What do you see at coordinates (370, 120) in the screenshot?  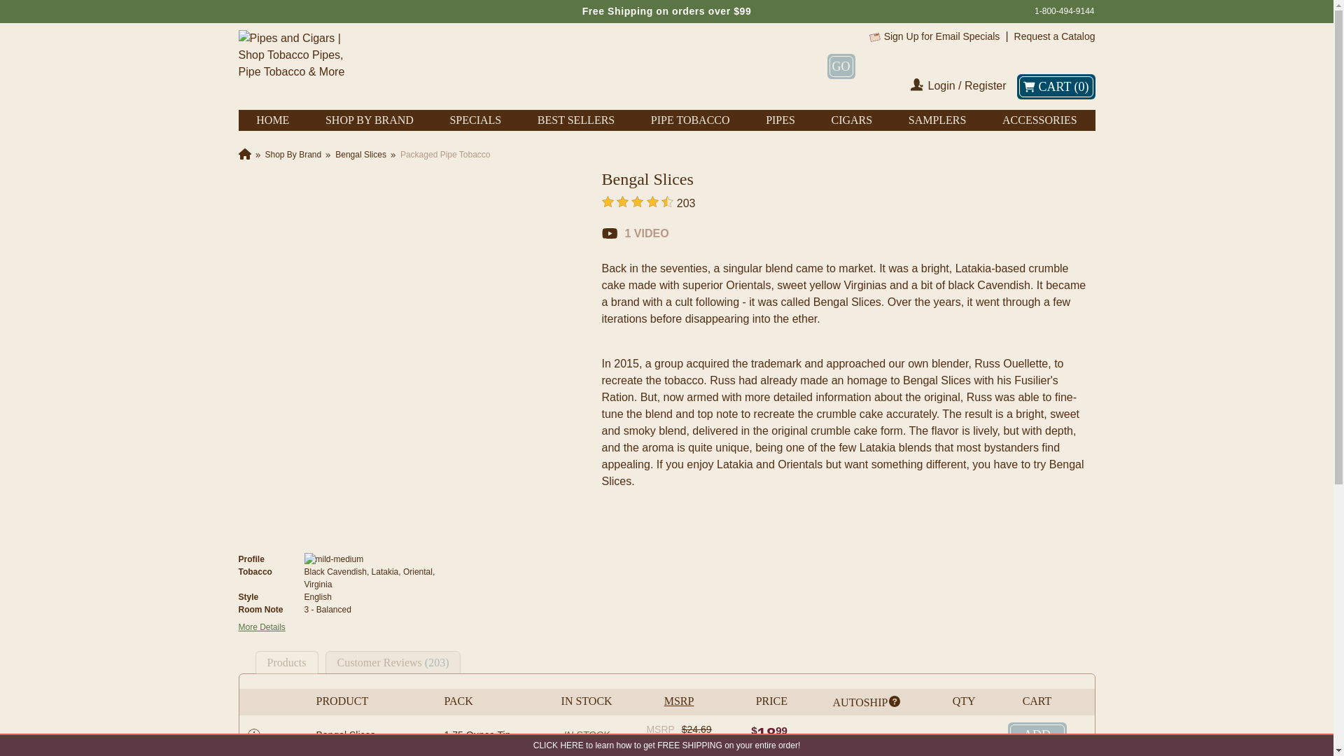 I see `SHOP BY BRAND` at bounding box center [370, 120].